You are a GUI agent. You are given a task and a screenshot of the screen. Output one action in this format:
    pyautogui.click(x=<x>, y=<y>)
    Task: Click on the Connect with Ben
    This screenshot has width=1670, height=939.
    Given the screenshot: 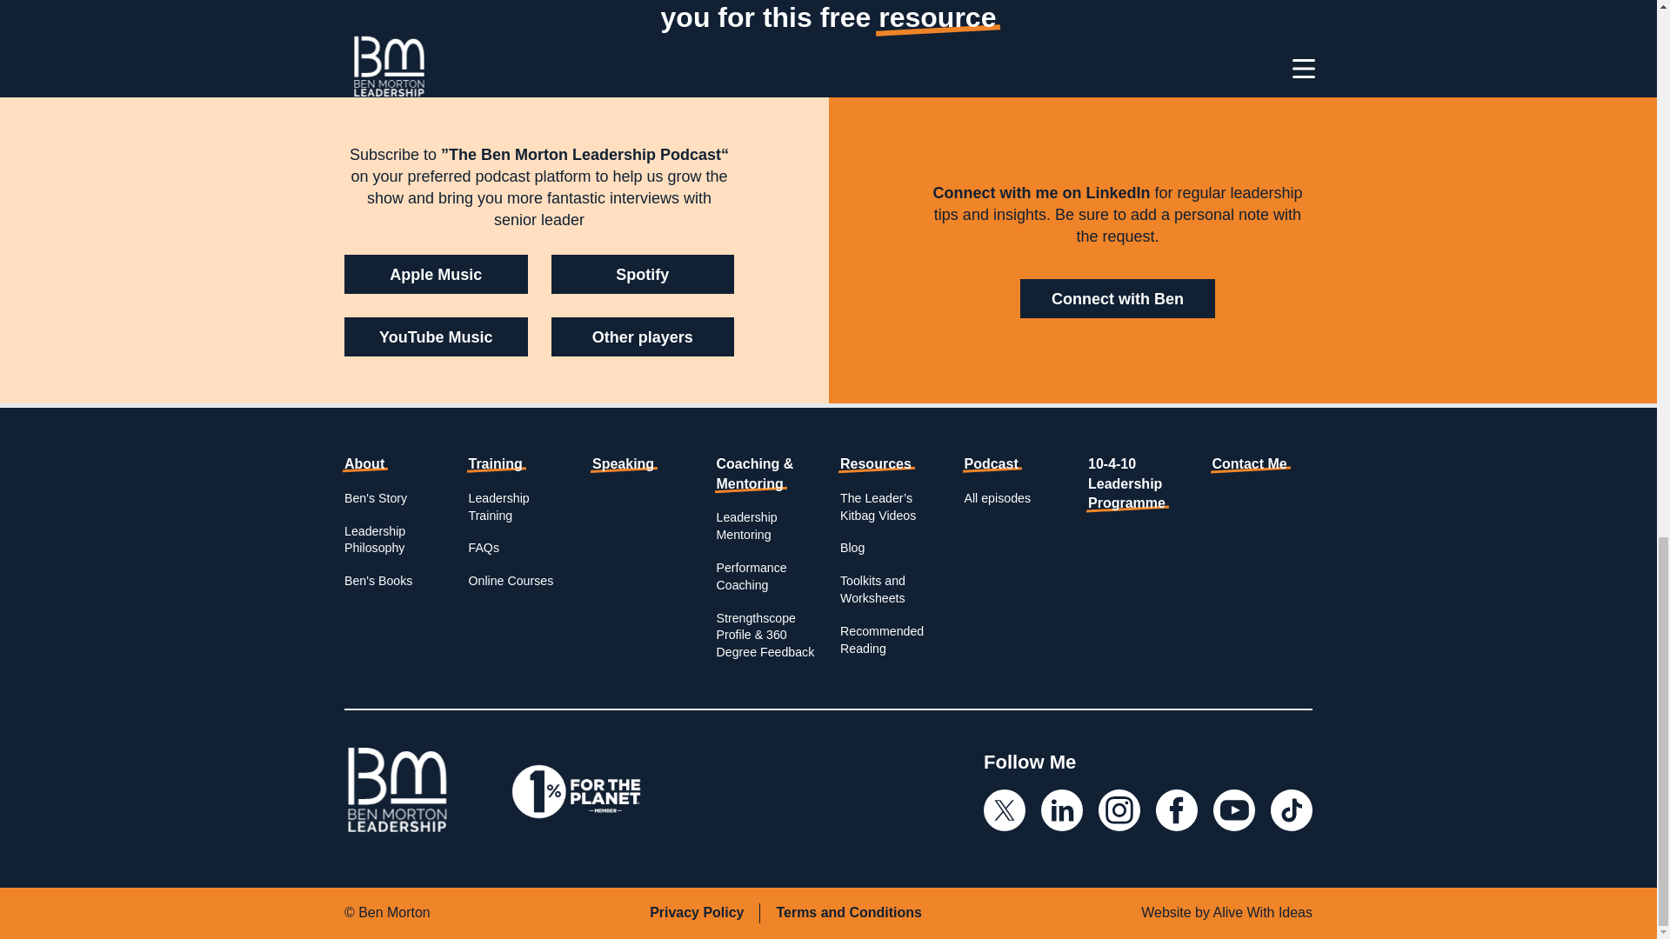 What is the action you would take?
    pyautogui.click(x=1118, y=298)
    